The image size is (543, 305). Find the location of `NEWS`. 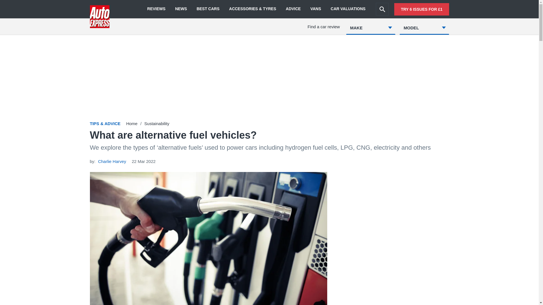

NEWS is located at coordinates (181, 9).